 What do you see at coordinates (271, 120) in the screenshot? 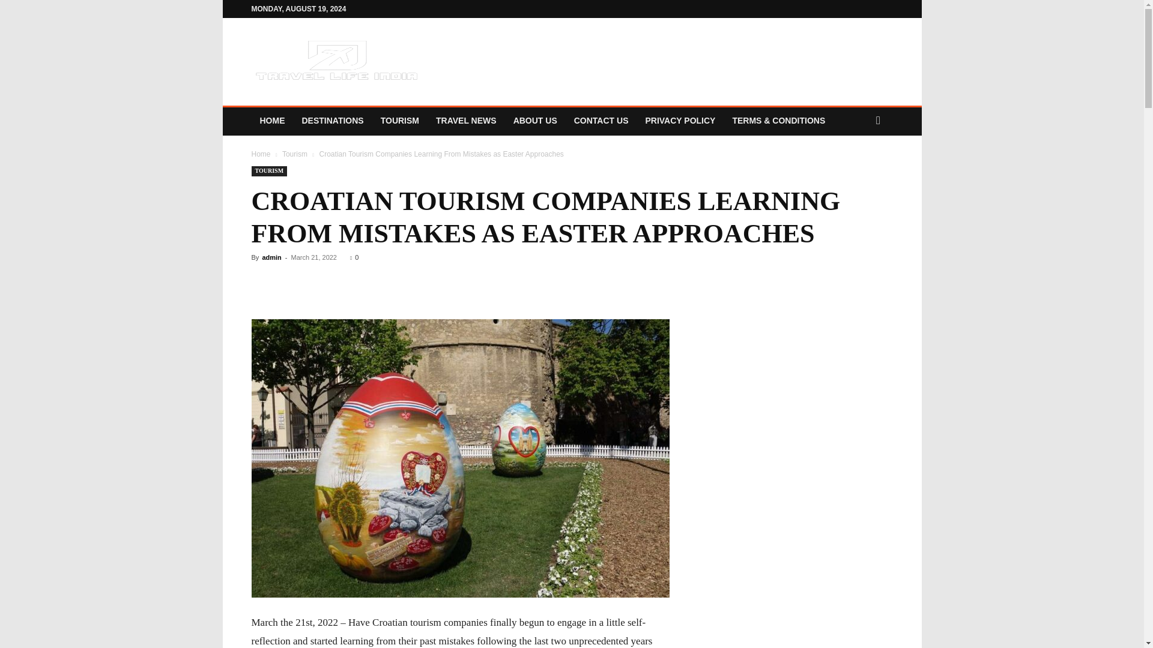
I see `HOME` at bounding box center [271, 120].